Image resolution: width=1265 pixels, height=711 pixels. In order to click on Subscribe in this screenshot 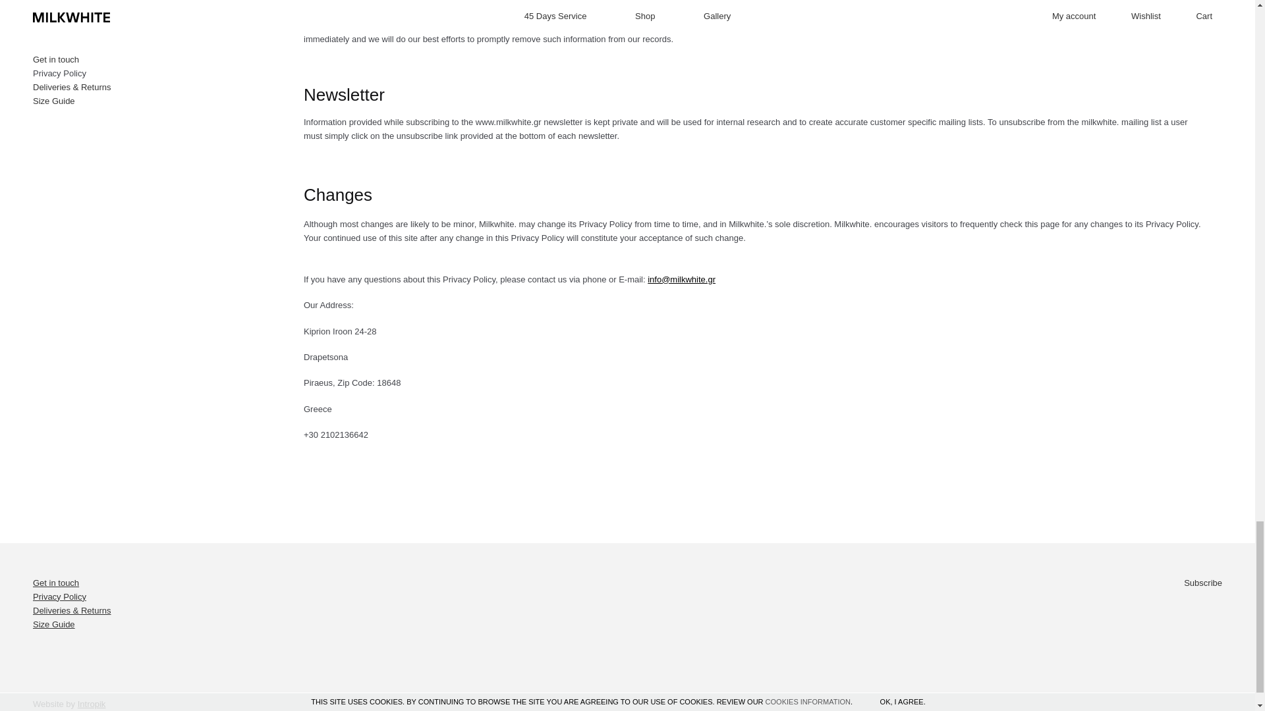, I will do `click(1203, 583)`.